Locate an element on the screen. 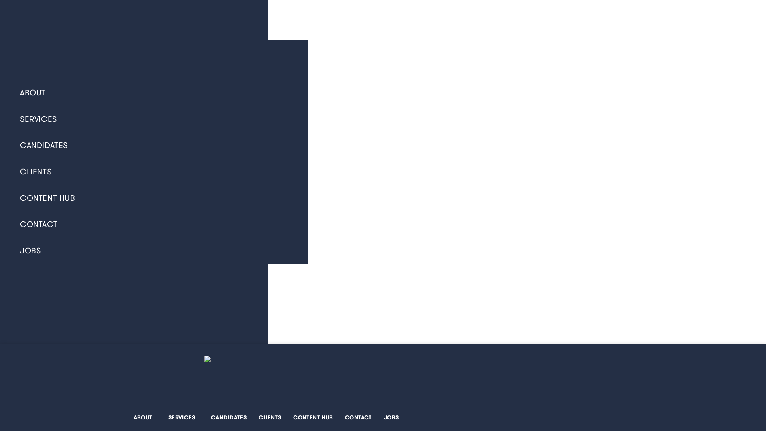 This screenshot has height=431, width=766. CONTACT is located at coordinates (358, 417).